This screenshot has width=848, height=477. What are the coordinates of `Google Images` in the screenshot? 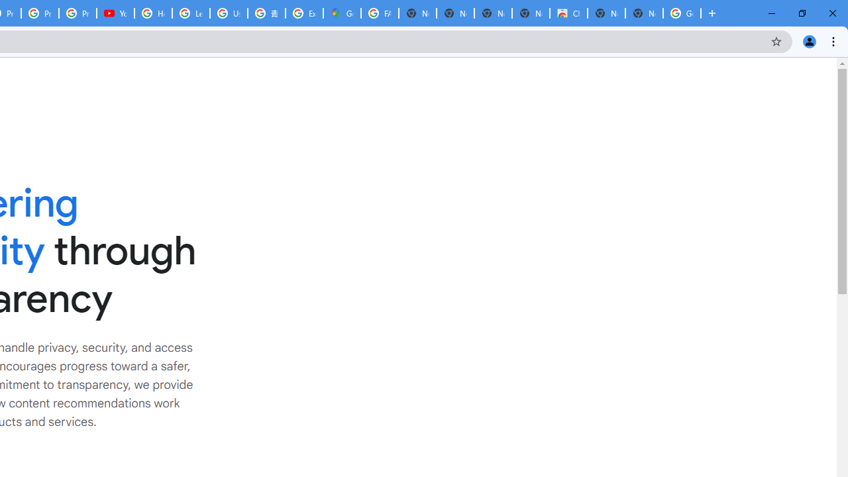 It's located at (682, 13).